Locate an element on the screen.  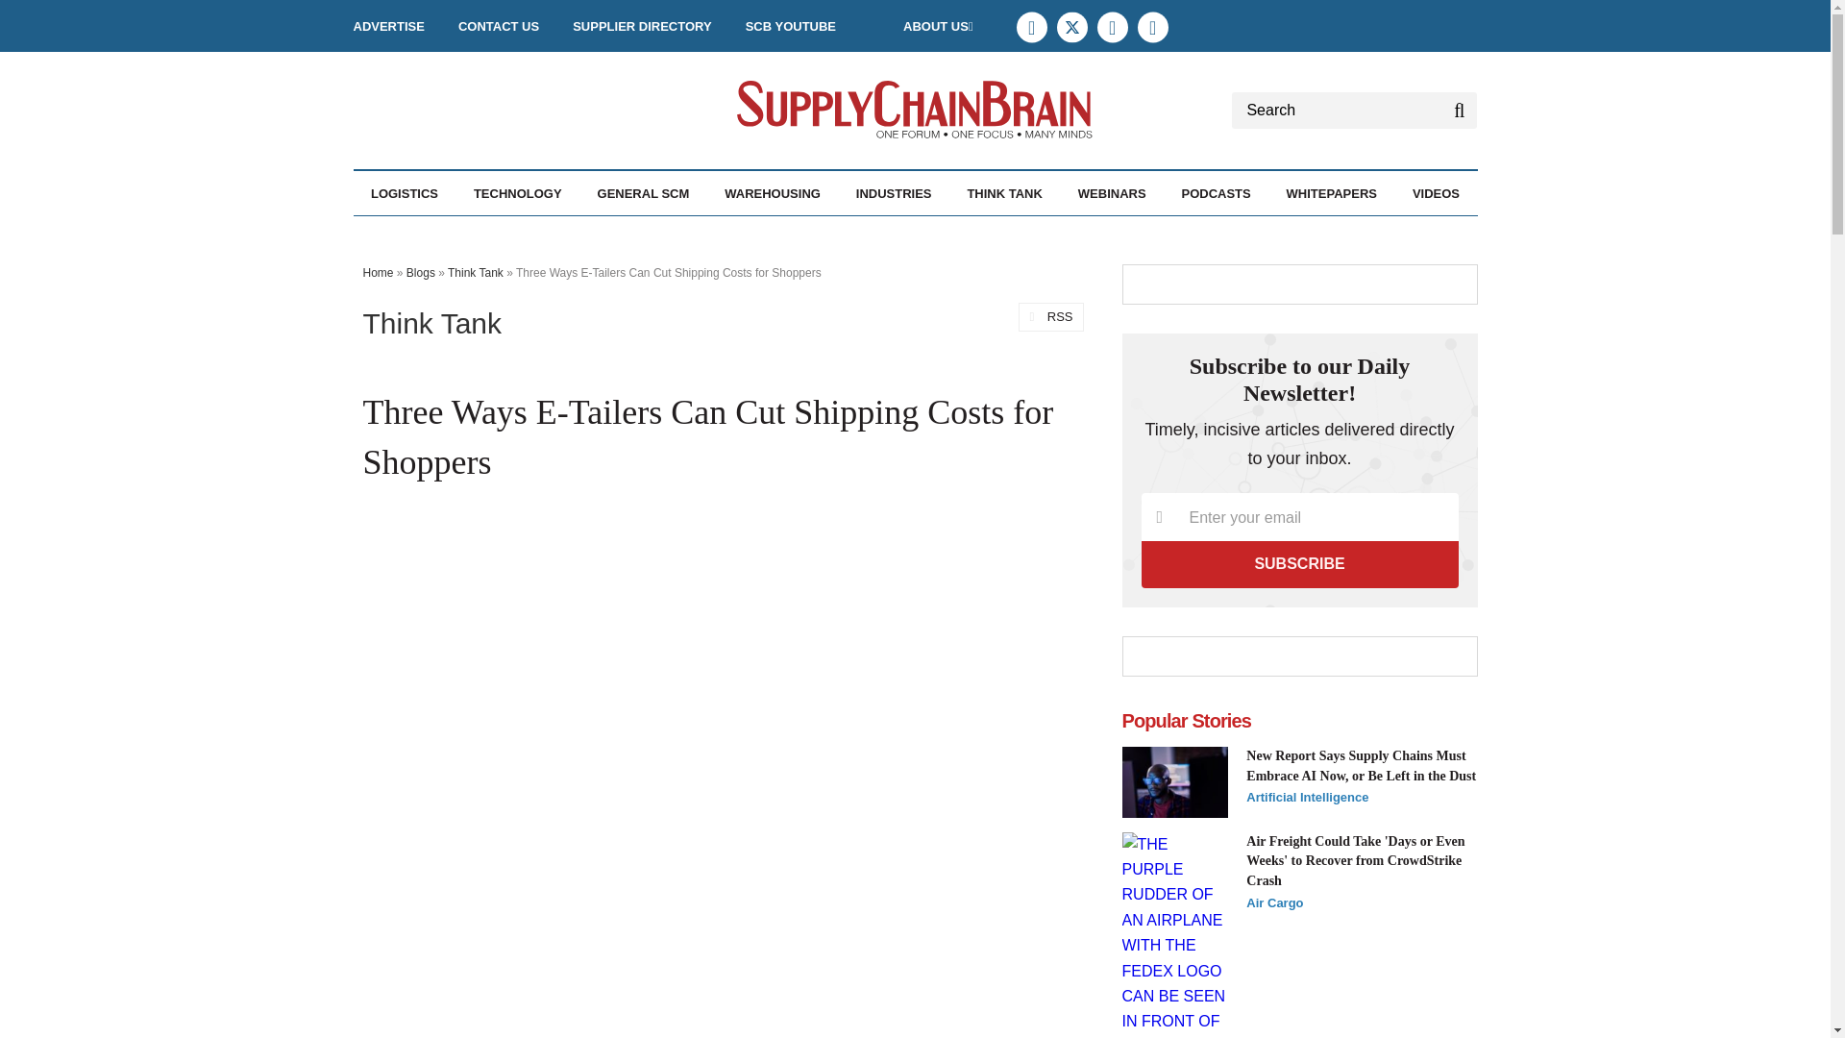
CONTACT US is located at coordinates (498, 26).